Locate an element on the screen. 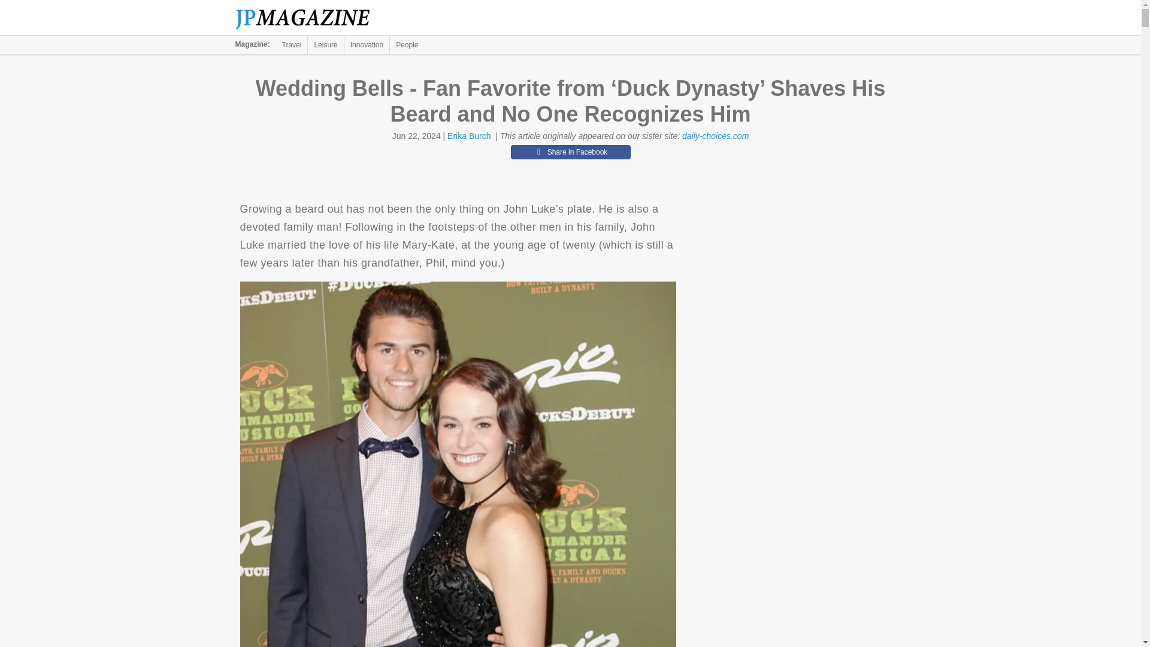 The height and width of the screenshot is (647, 1150). Travel is located at coordinates (292, 44).